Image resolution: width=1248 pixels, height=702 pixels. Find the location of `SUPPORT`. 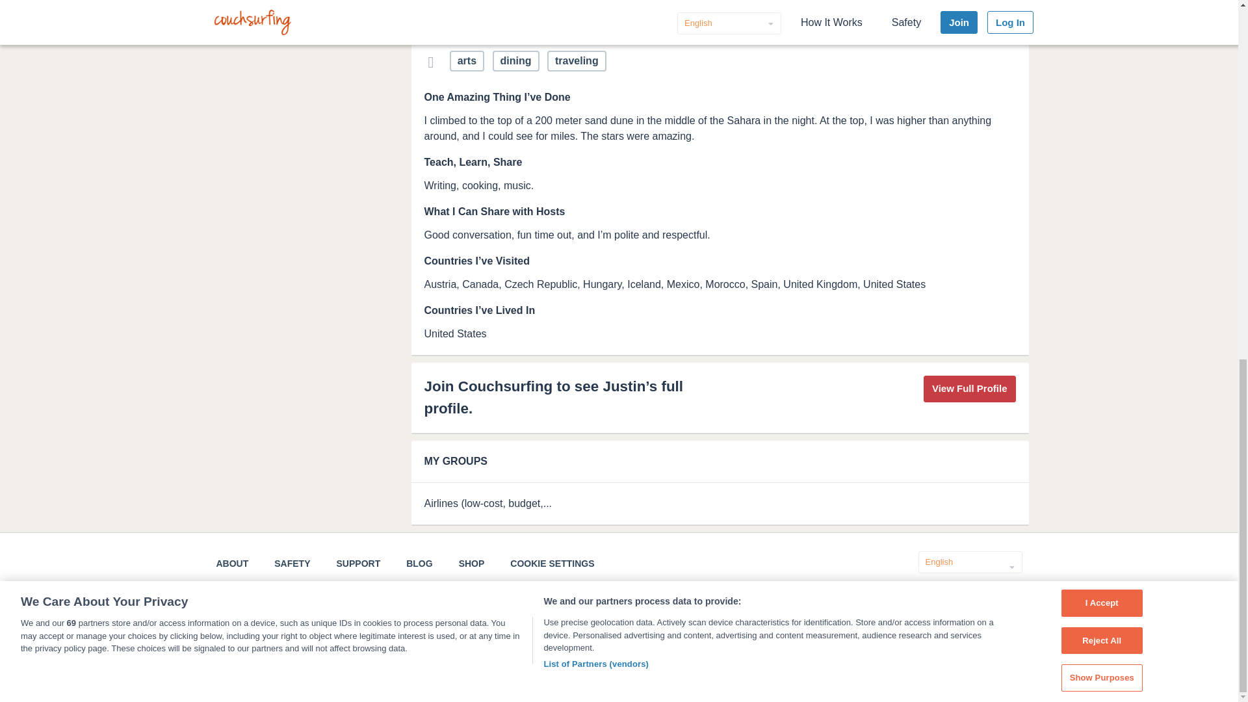

SUPPORT is located at coordinates (359, 563).